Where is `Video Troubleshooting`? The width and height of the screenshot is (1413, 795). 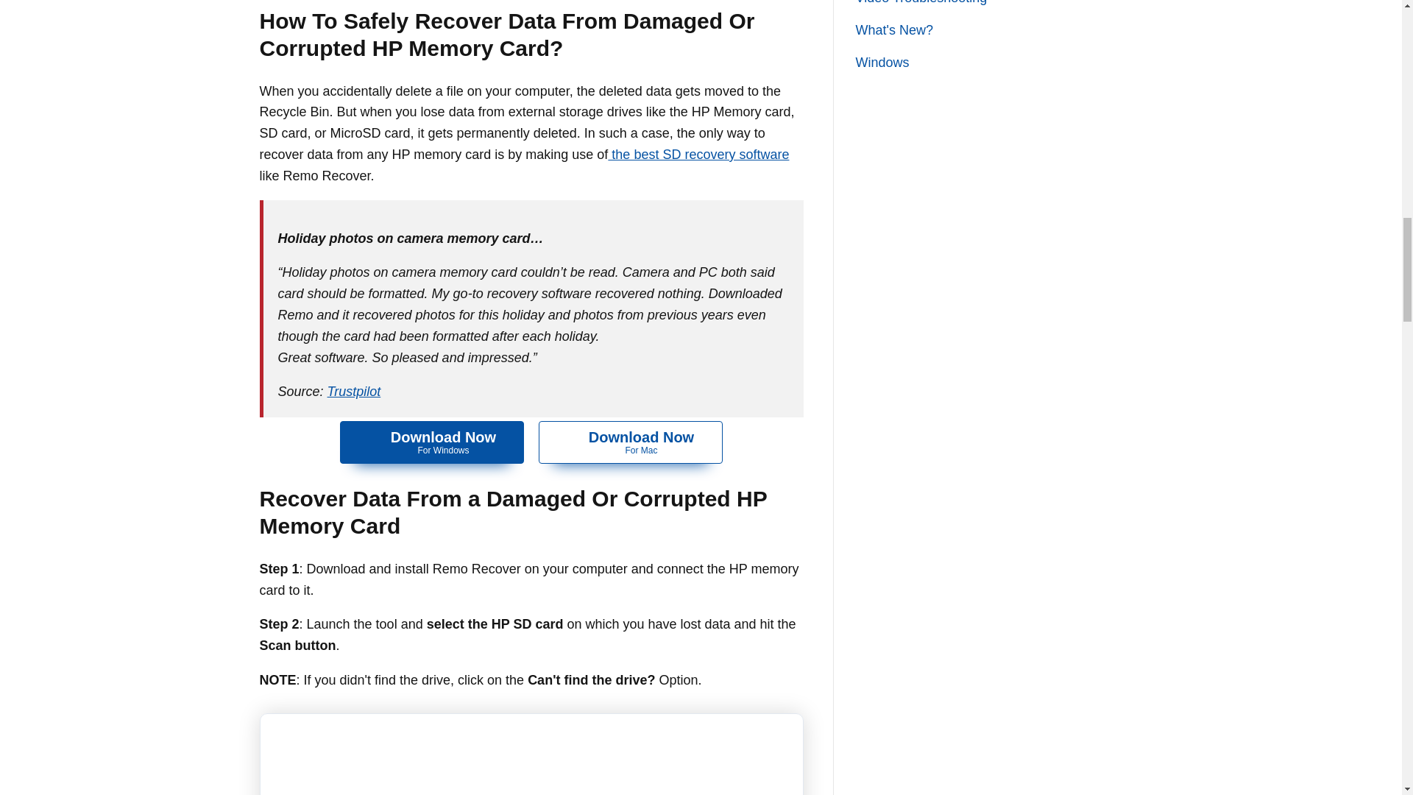 Video Troubleshooting is located at coordinates (893, 29).